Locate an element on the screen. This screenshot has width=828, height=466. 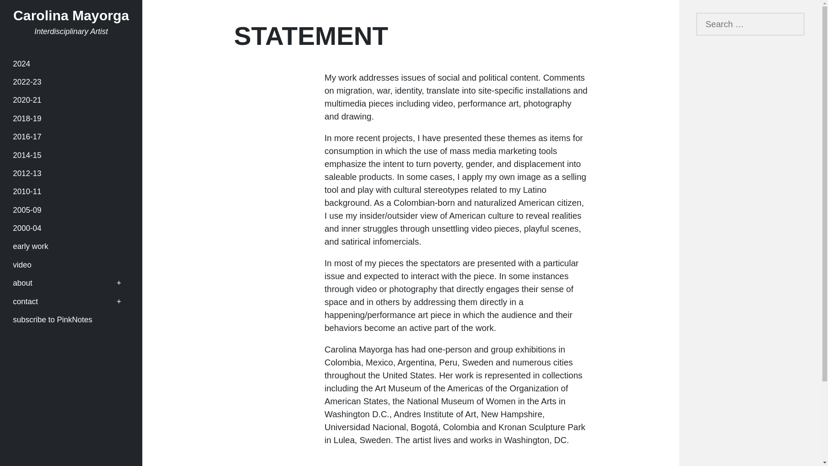
2018-19 is located at coordinates (71, 118).